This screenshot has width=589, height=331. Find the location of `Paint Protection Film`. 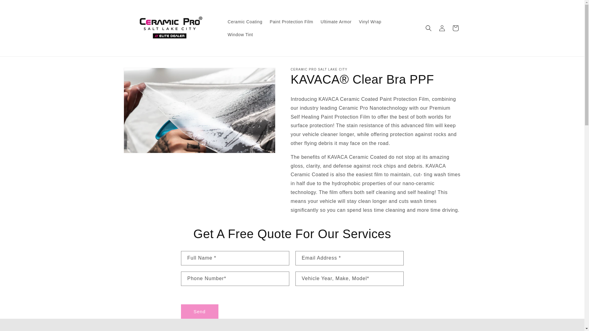

Paint Protection Film is located at coordinates (291, 21).